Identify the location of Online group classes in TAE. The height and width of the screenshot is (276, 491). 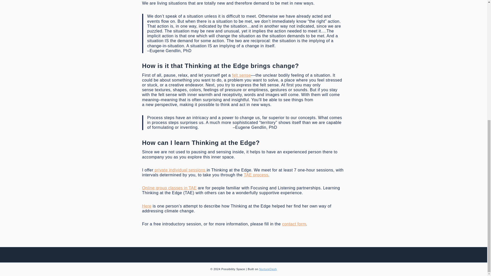
(169, 188).